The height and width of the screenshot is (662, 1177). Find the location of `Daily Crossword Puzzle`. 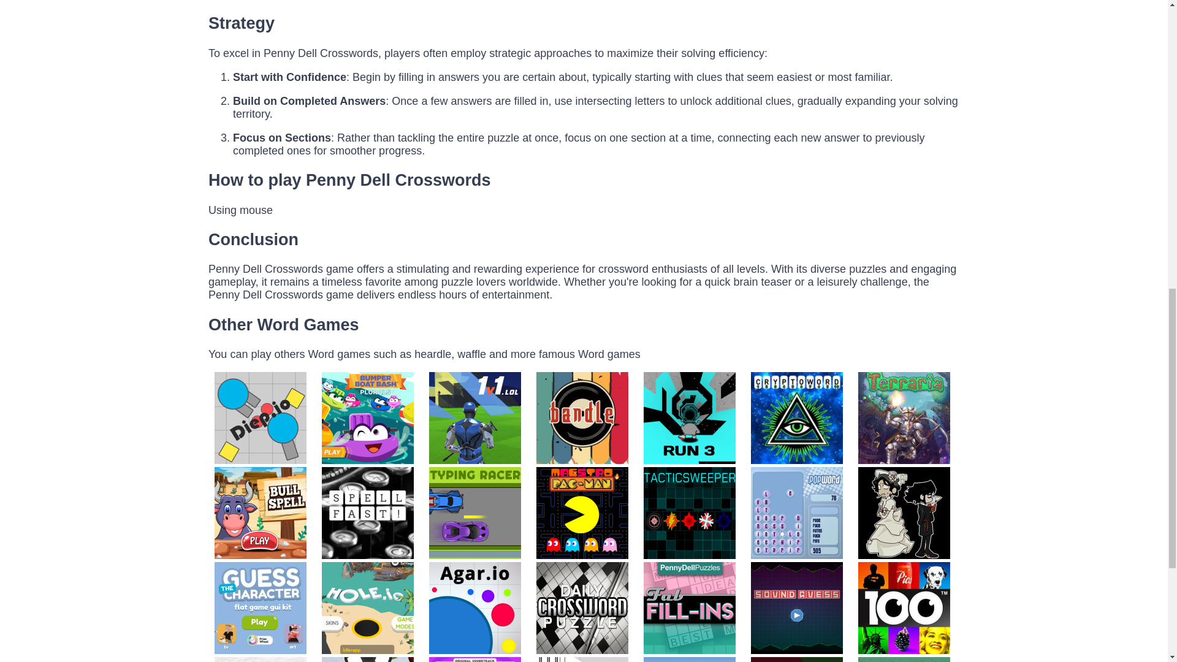

Daily Crossword Puzzle is located at coordinates (581, 650).